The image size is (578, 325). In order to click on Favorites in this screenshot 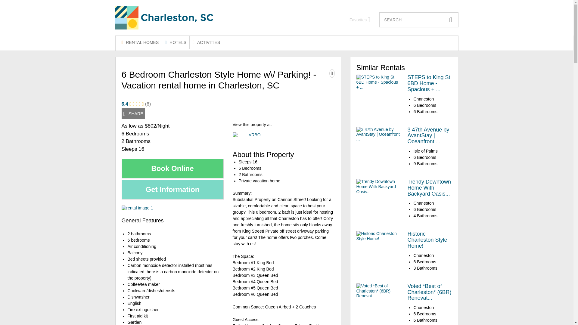, I will do `click(360, 20)`.